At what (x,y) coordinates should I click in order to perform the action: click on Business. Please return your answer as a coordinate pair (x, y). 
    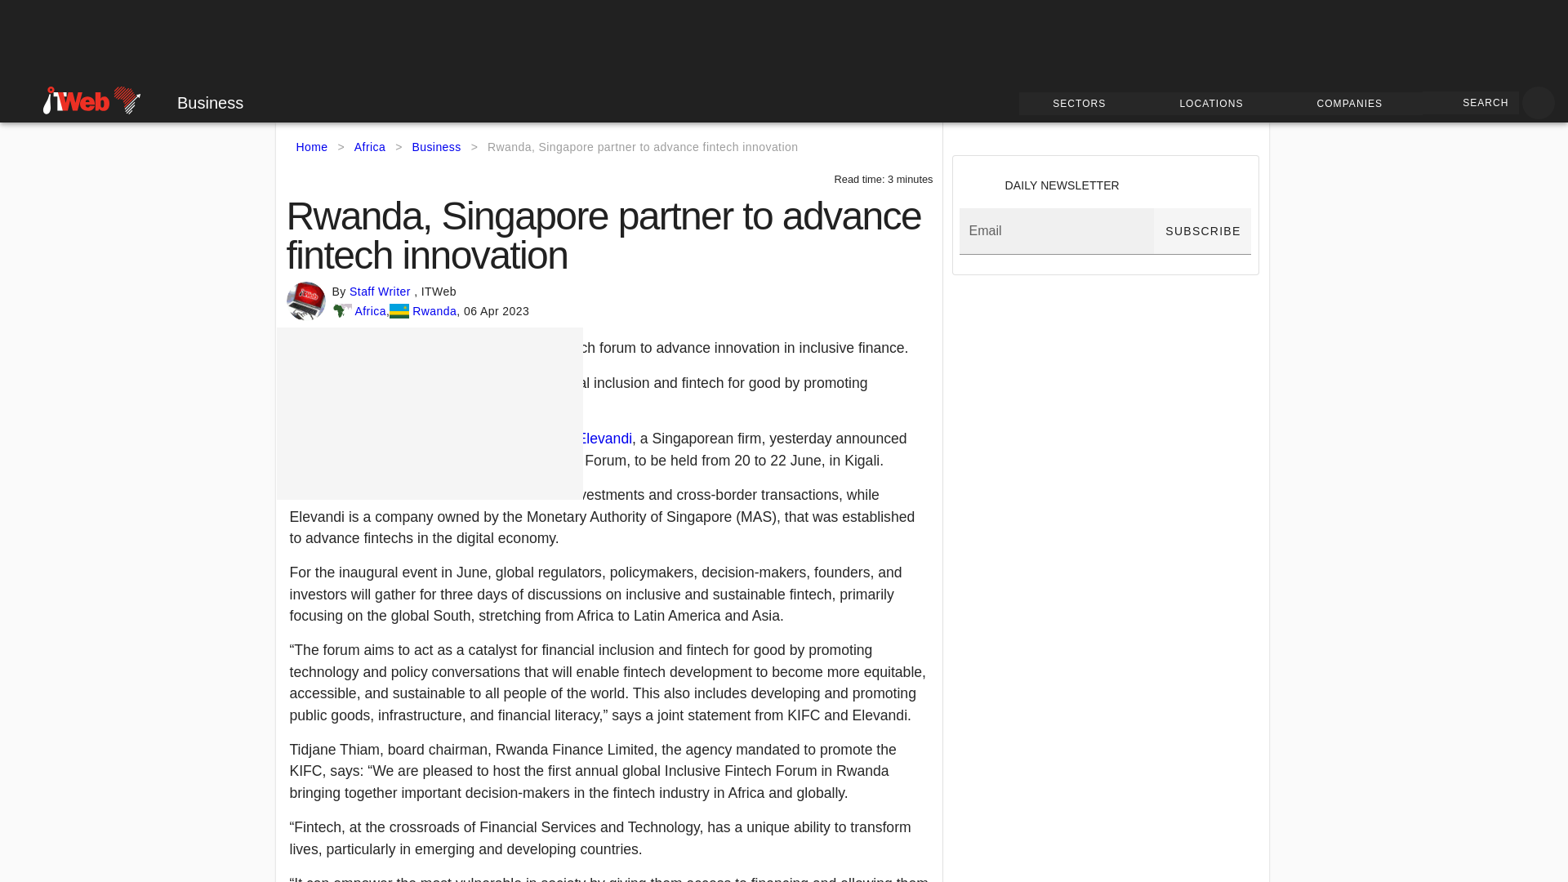
    Looking at the image, I should click on (198, 103).